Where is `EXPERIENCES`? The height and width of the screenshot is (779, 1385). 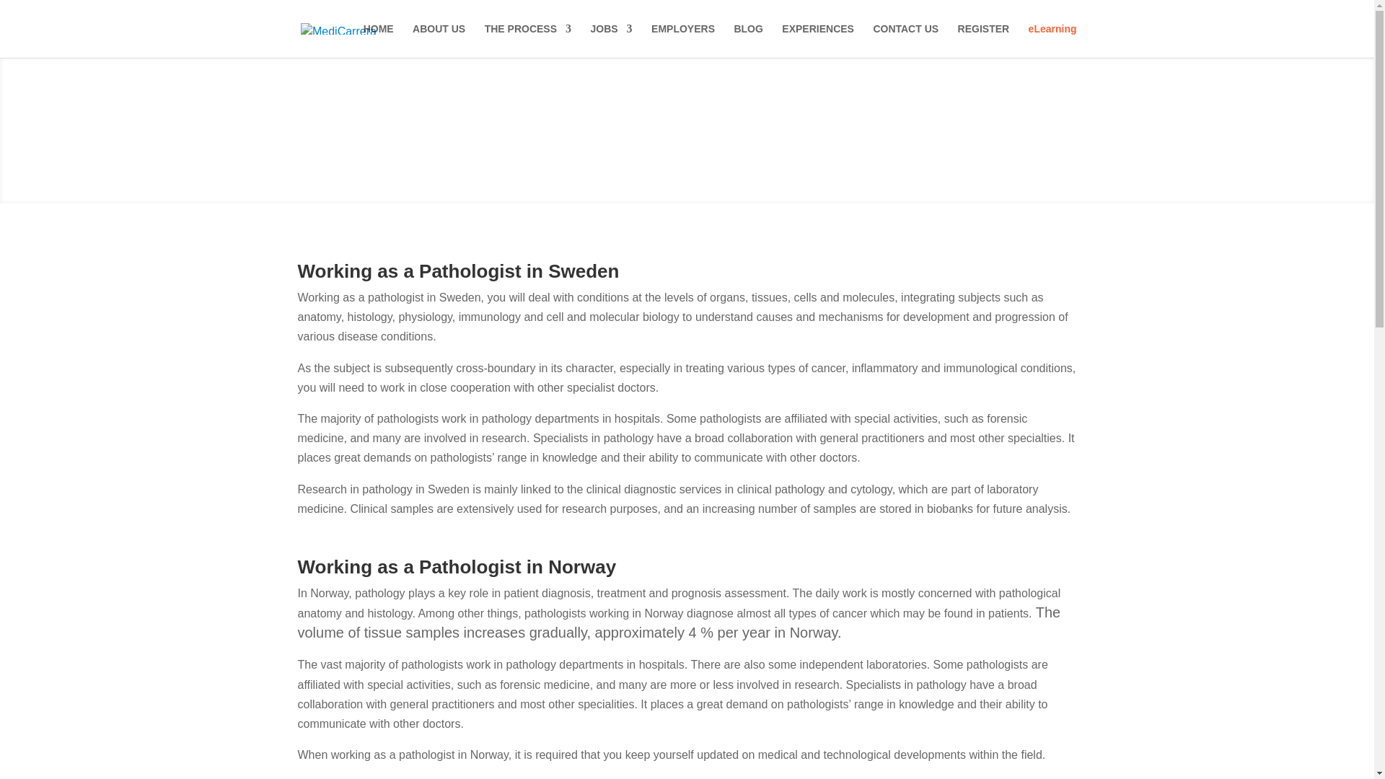 EXPERIENCES is located at coordinates (818, 40).